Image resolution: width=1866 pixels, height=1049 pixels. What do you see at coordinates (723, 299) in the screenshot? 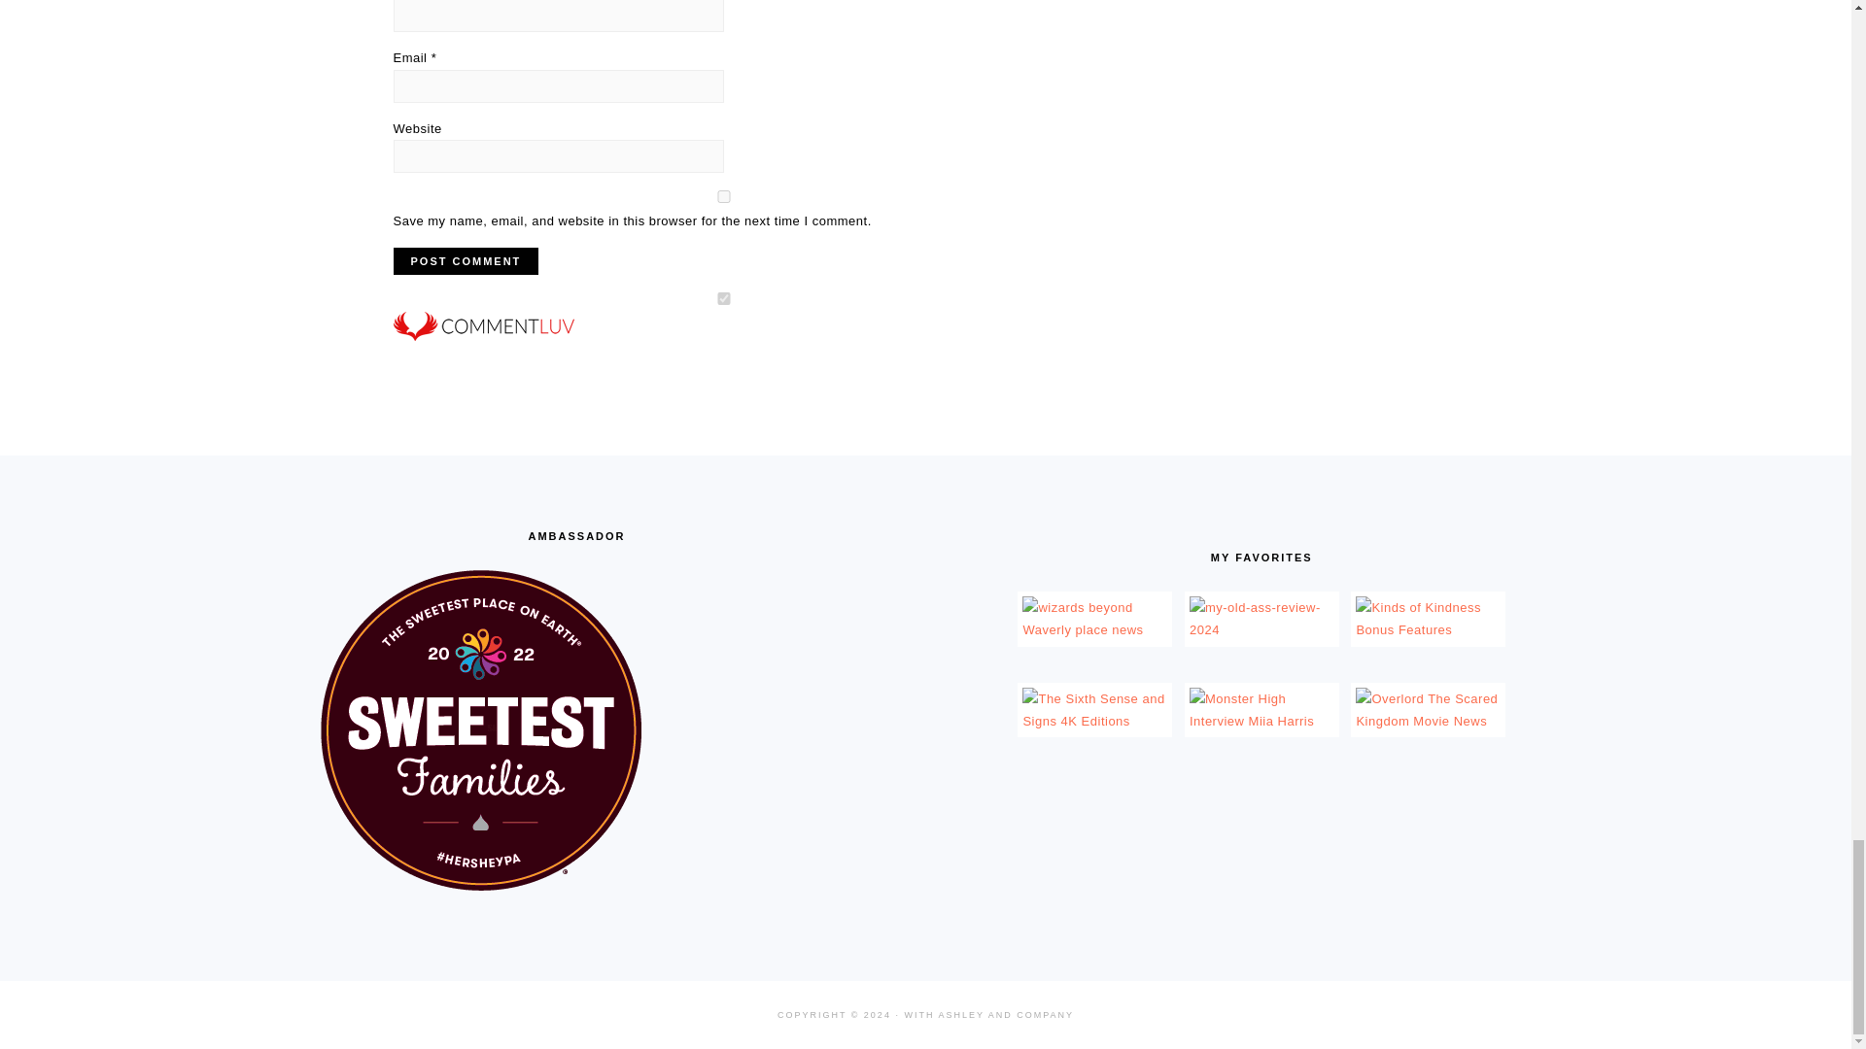
I see `on` at bounding box center [723, 299].